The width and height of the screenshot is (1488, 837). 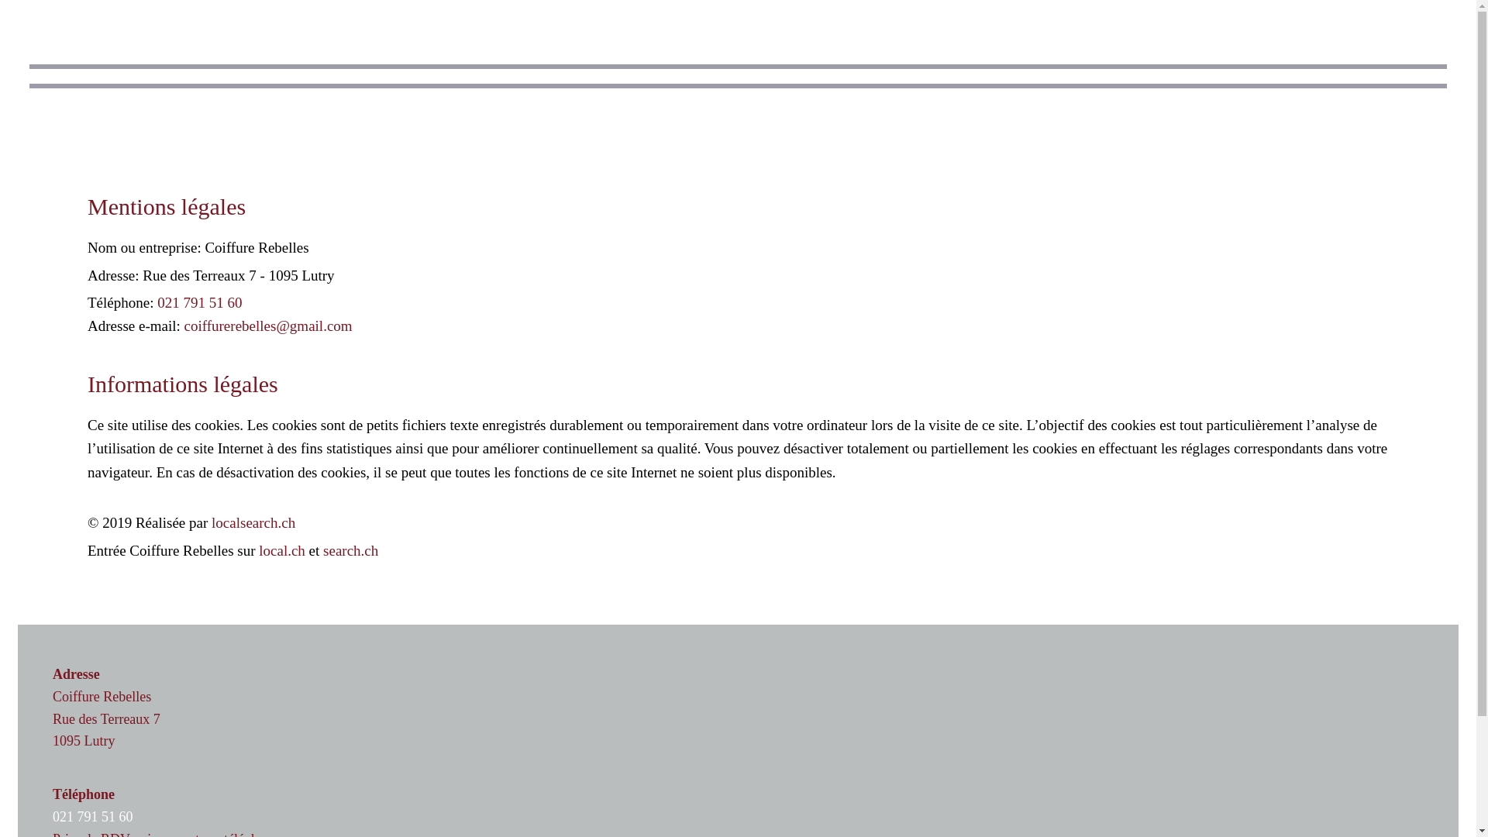 I want to click on search.ch, so click(x=350, y=550).